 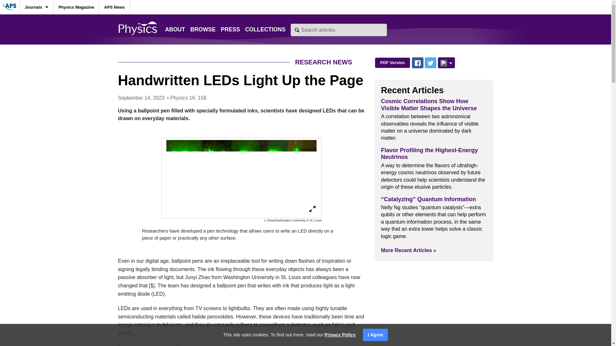 I want to click on PRX Quantum, so click(x=36, y=65).